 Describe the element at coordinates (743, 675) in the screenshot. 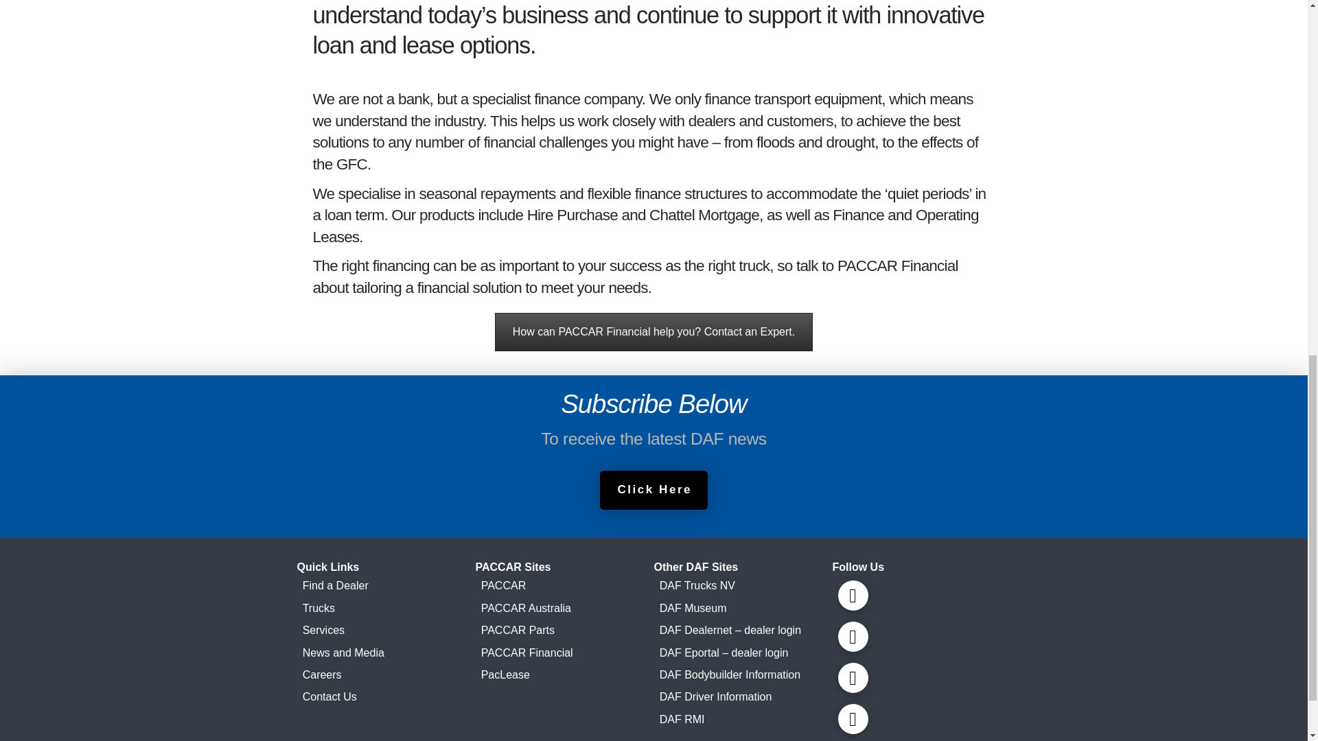

I see `DAF Bodybuilder Information` at that location.